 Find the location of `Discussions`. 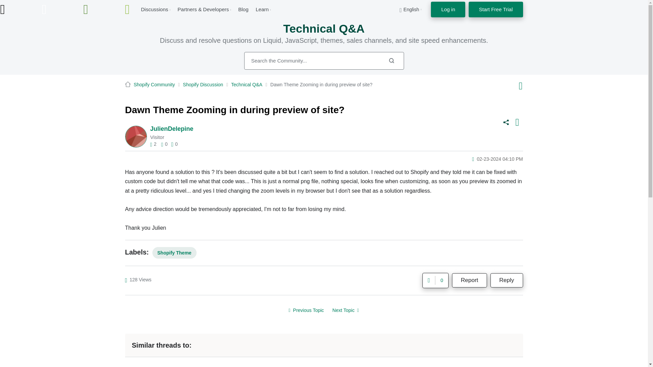

Discussions is located at coordinates (154, 9).